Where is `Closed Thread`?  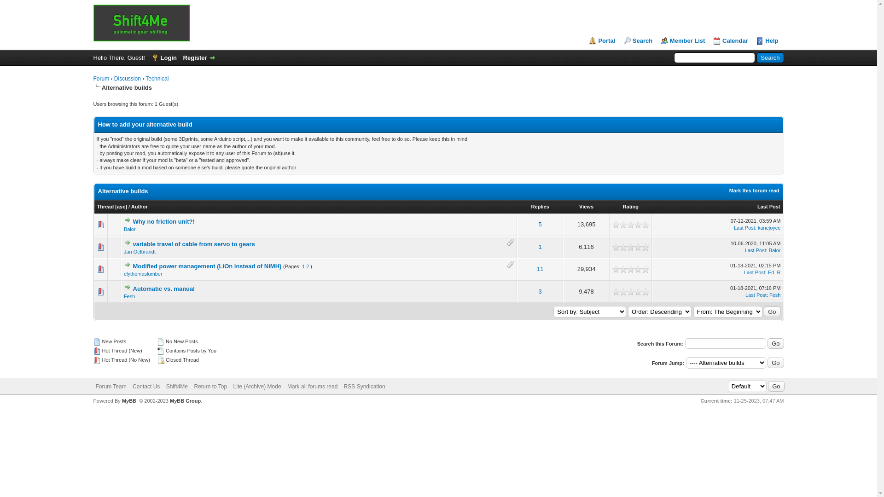
Closed Thread is located at coordinates (161, 360).